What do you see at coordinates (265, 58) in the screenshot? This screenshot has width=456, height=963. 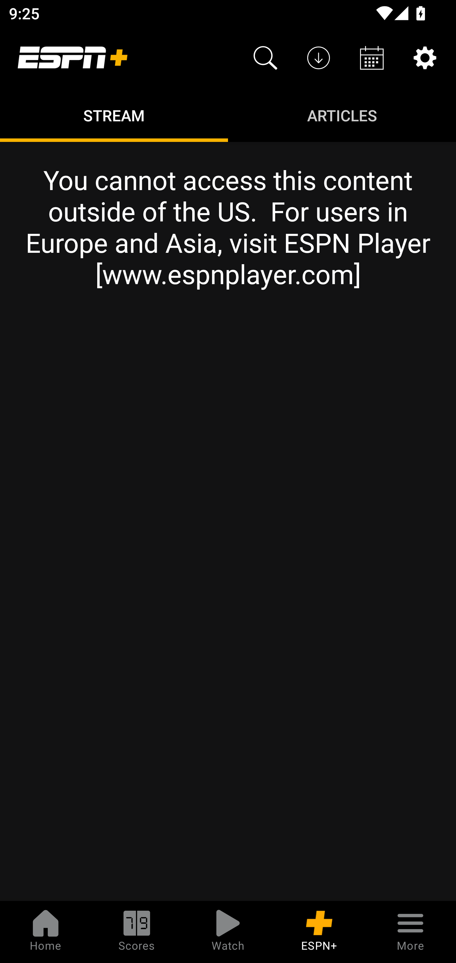 I see `Search` at bounding box center [265, 58].